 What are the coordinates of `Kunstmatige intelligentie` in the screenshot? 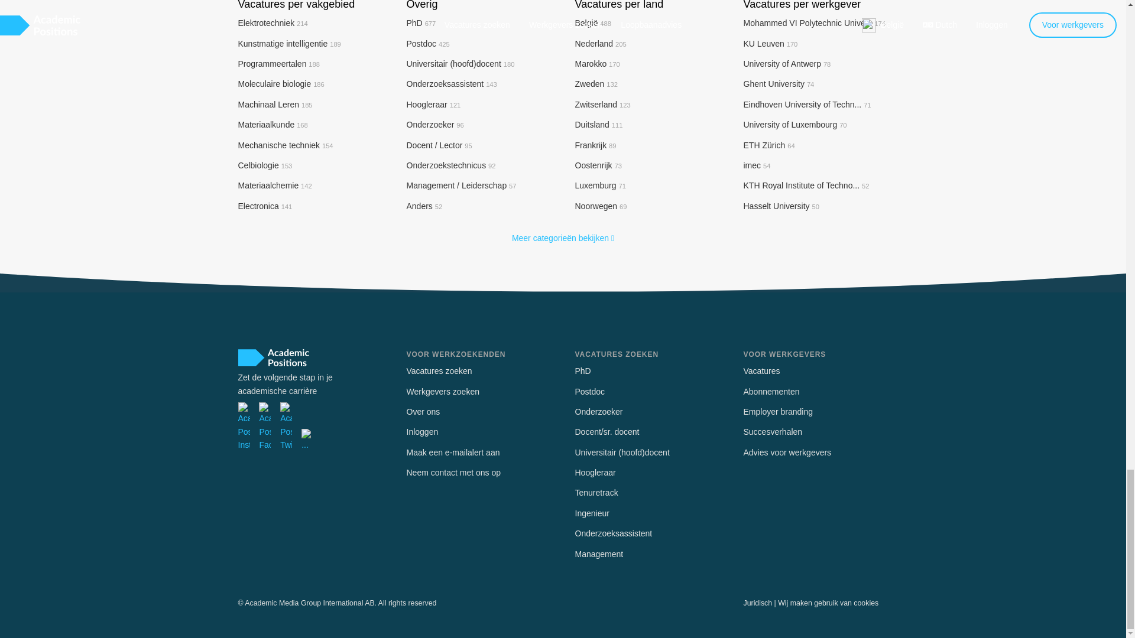 It's located at (288, 44).